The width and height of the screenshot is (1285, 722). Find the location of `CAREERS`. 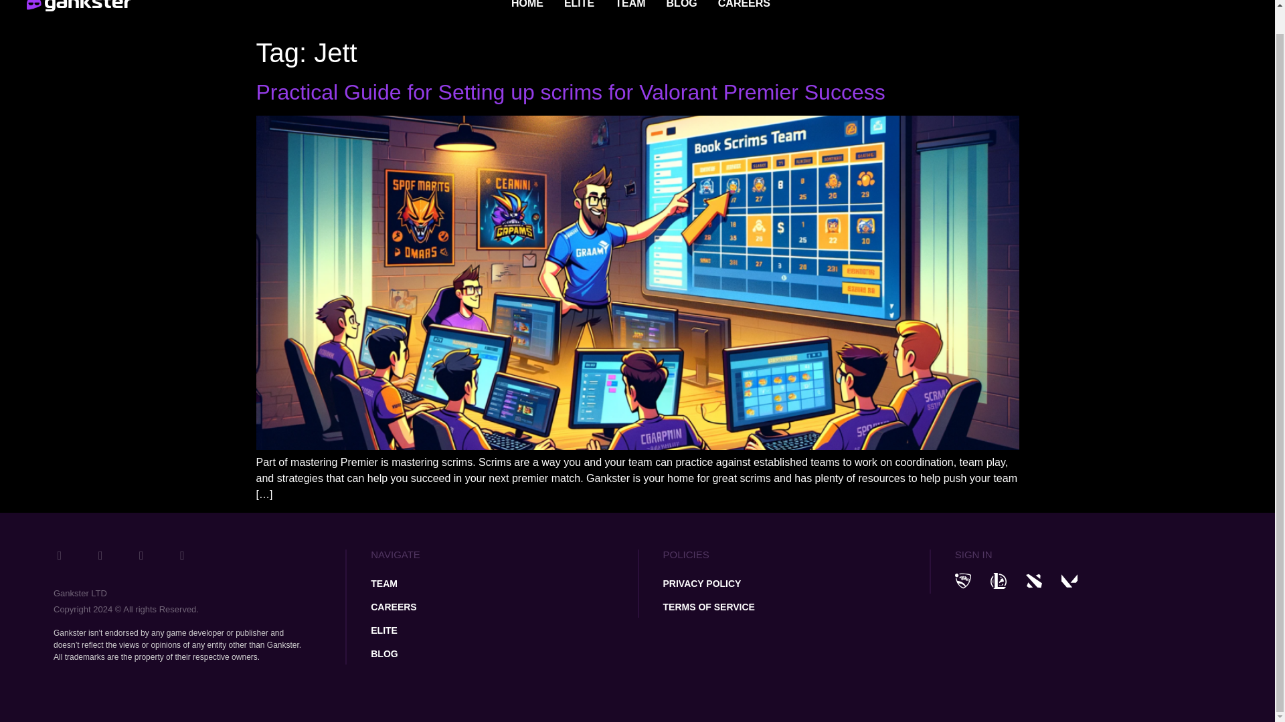

CAREERS is located at coordinates (744, 6).